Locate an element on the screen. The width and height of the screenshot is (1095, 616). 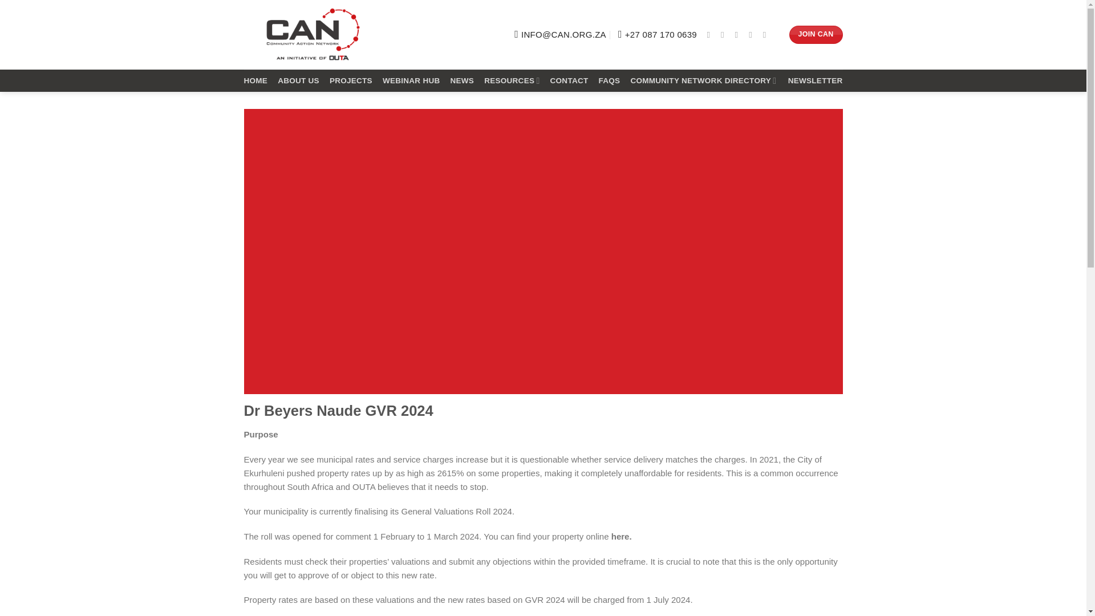
RESOURCES is located at coordinates (512, 80).